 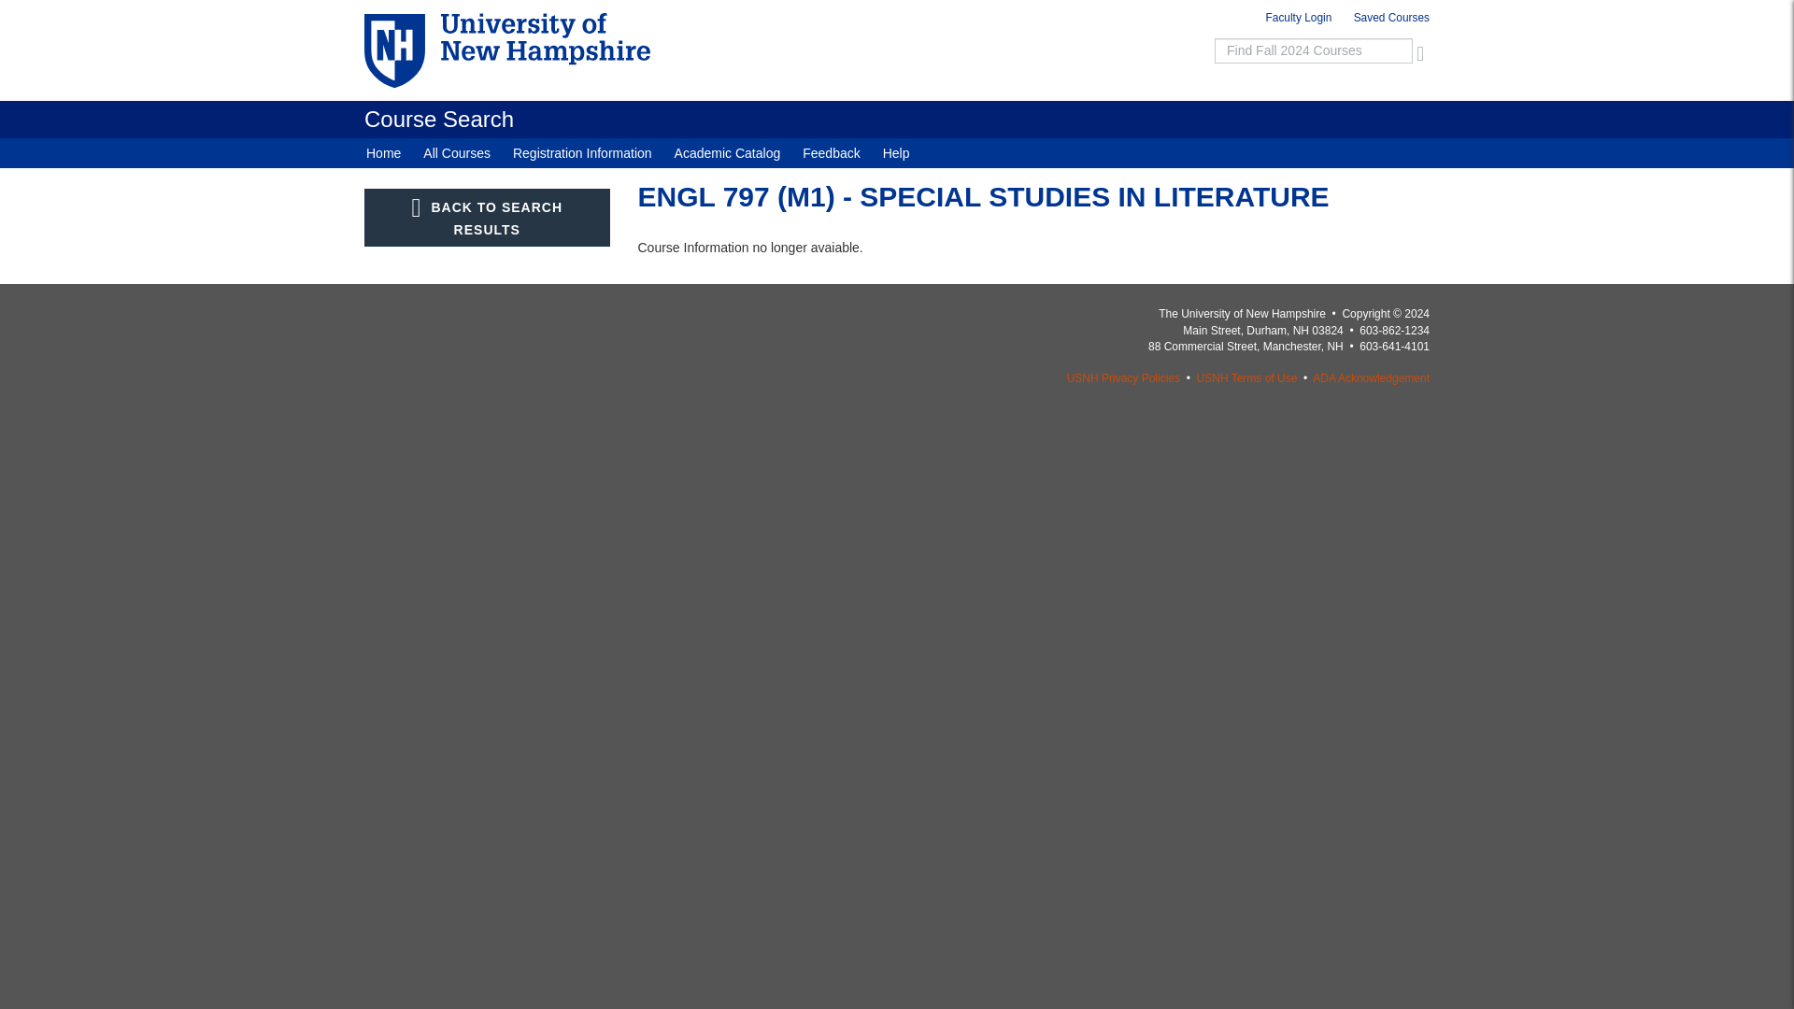 I want to click on   BACK TO SEARCH RESULTS, so click(x=486, y=217).